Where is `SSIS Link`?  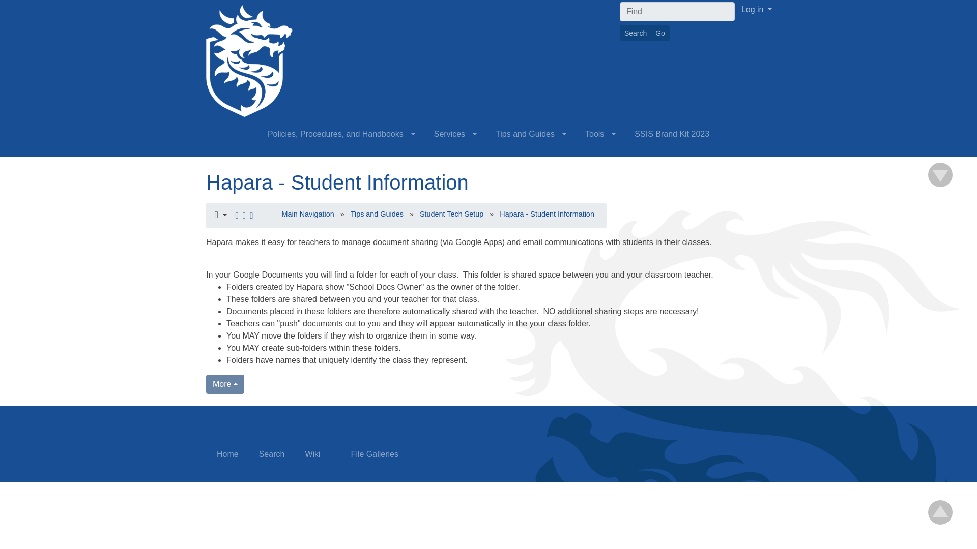
SSIS Link is located at coordinates (245, 62).